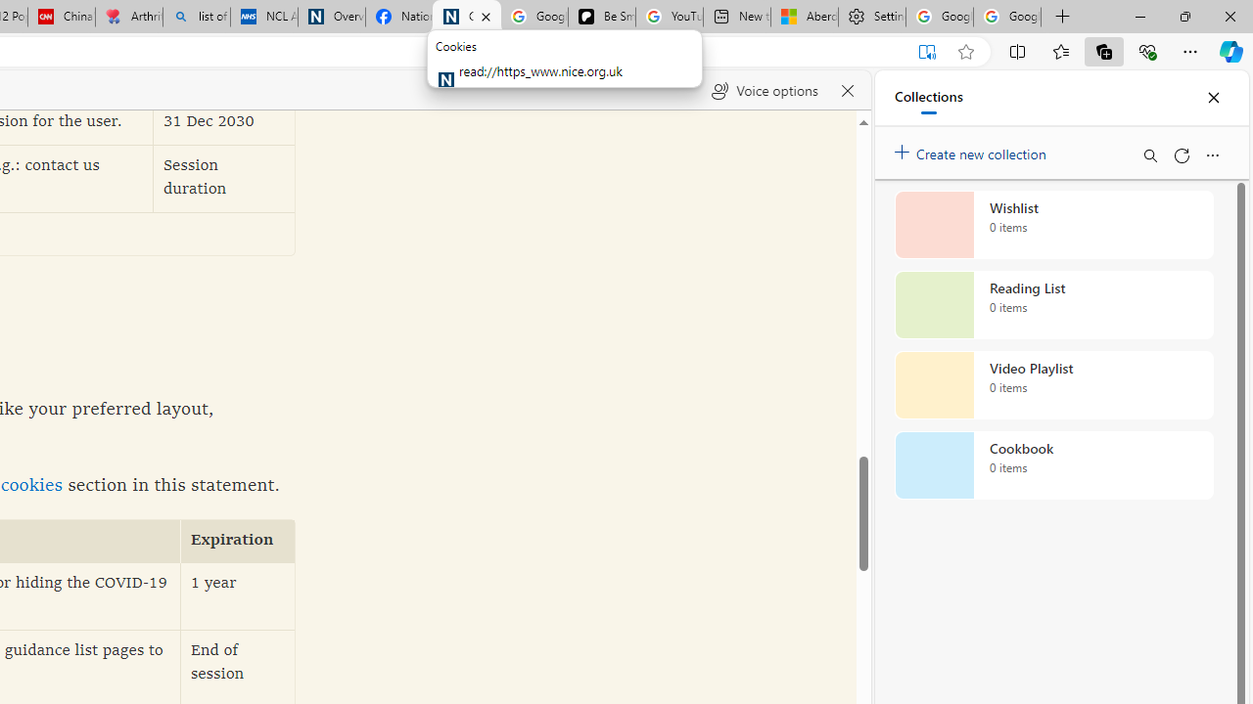 The height and width of the screenshot is (704, 1253). Describe the element at coordinates (466, 18) in the screenshot. I see `Cookies` at that location.